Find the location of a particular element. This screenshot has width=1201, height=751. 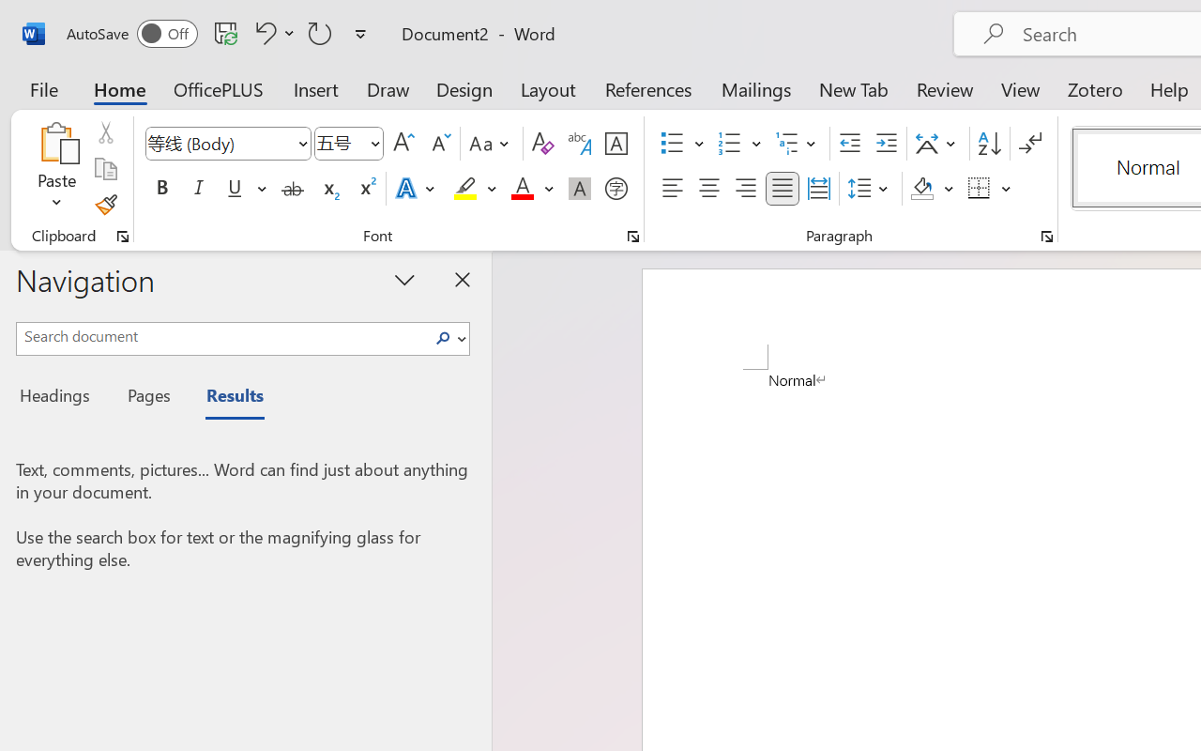

Underline is located at coordinates (235, 189).